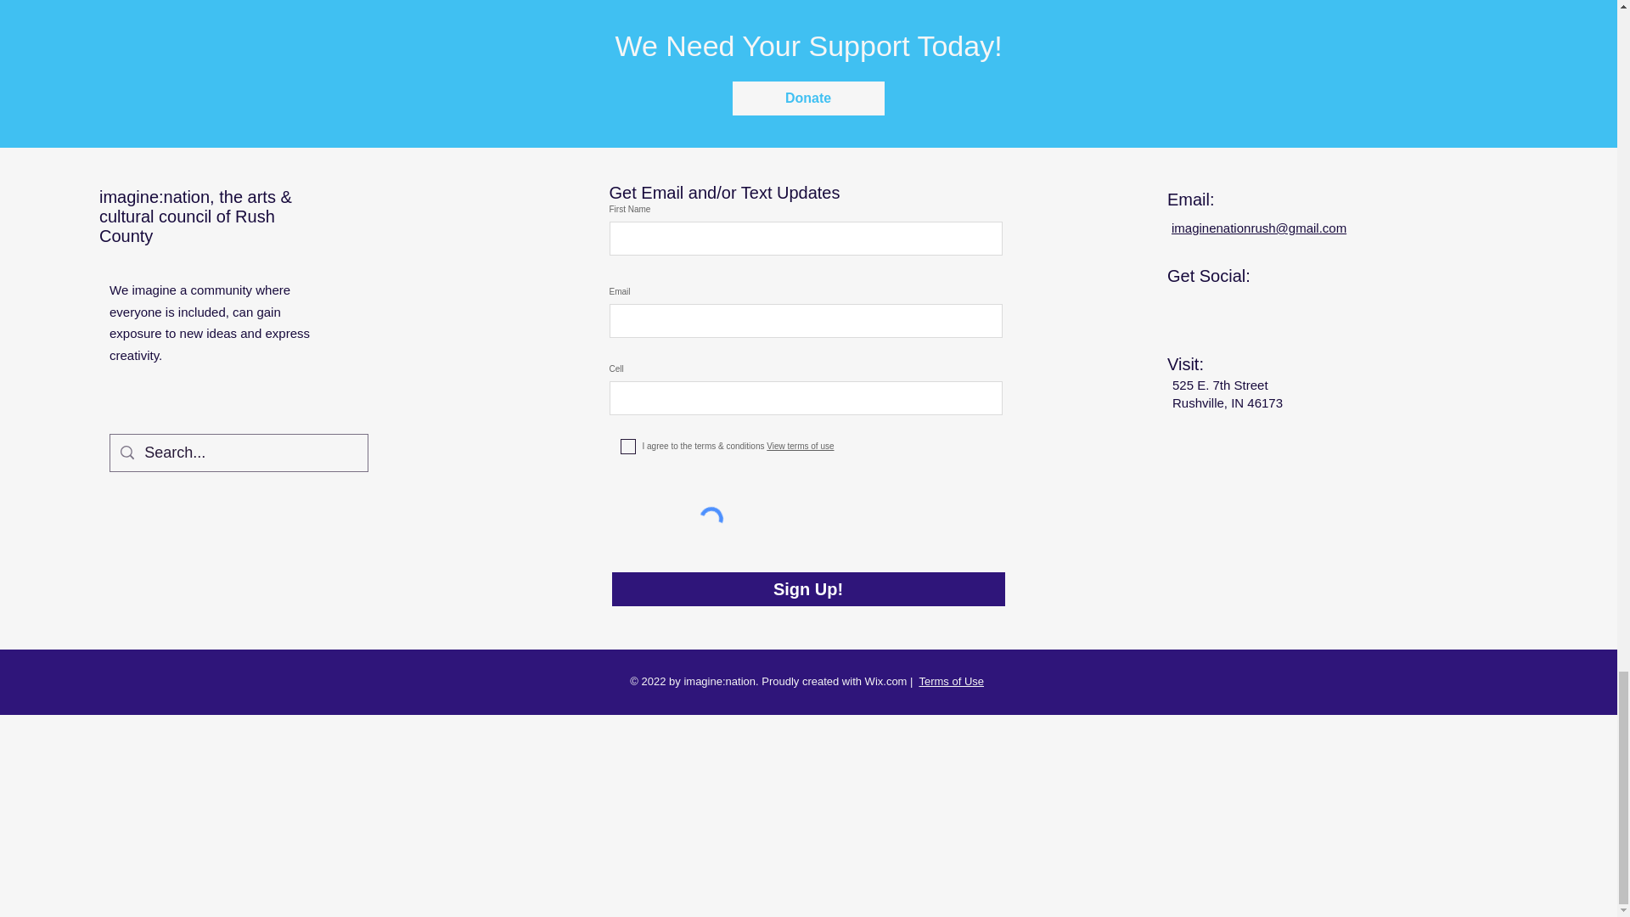  I want to click on Sign Up!, so click(807, 588).